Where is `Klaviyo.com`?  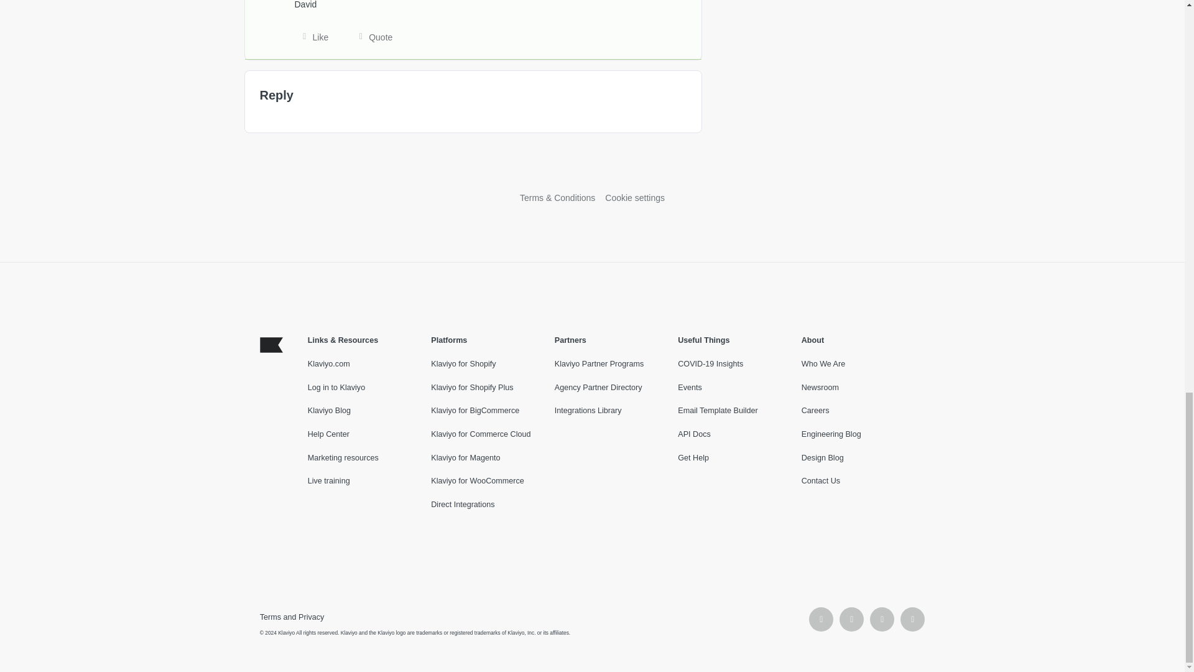
Klaviyo.com is located at coordinates (328, 363).